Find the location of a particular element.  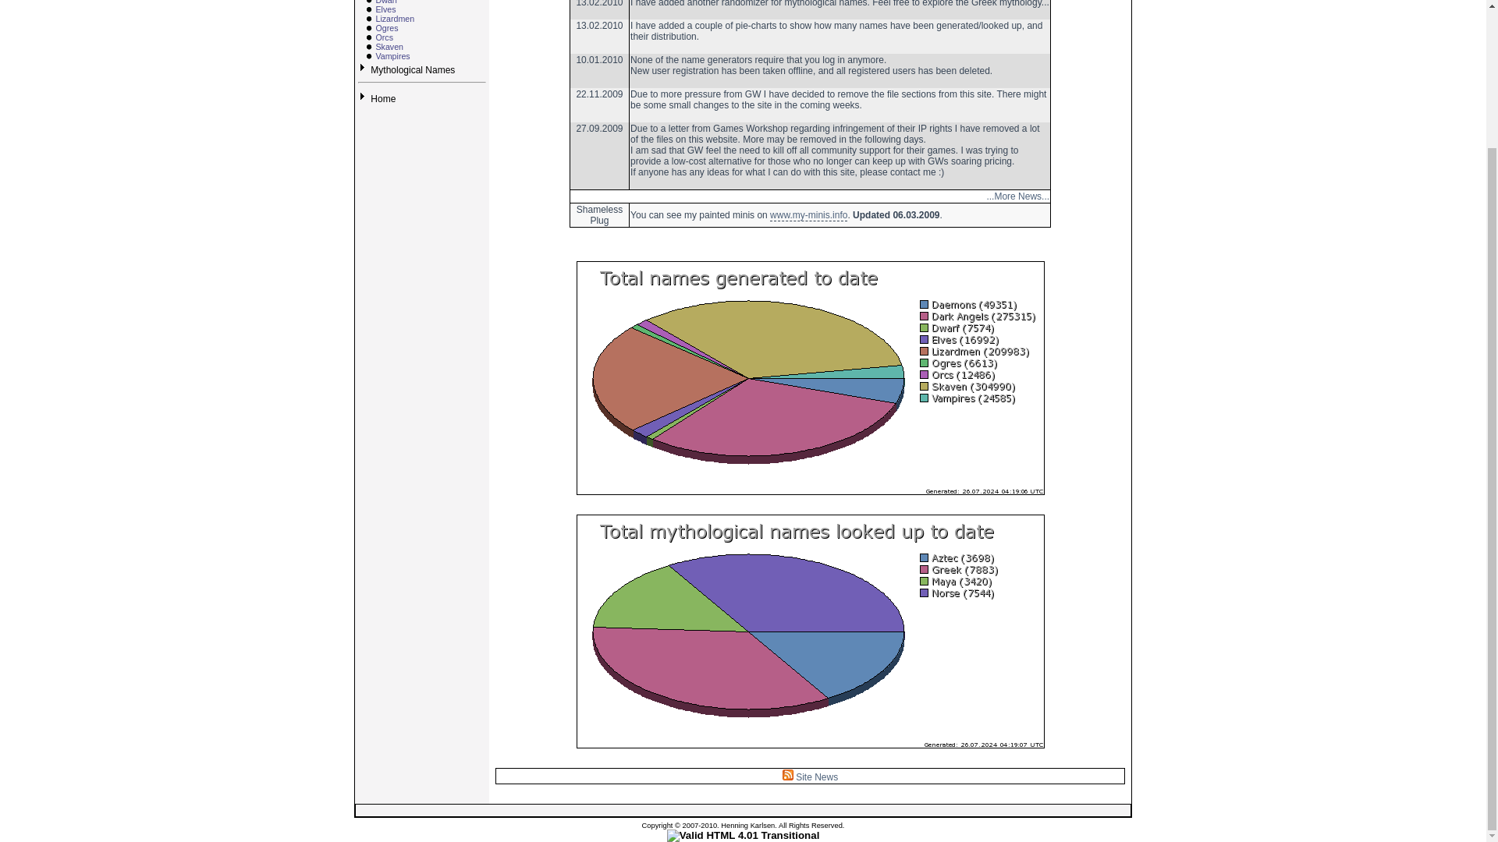

Ogres is located at coordinates (387, 28).